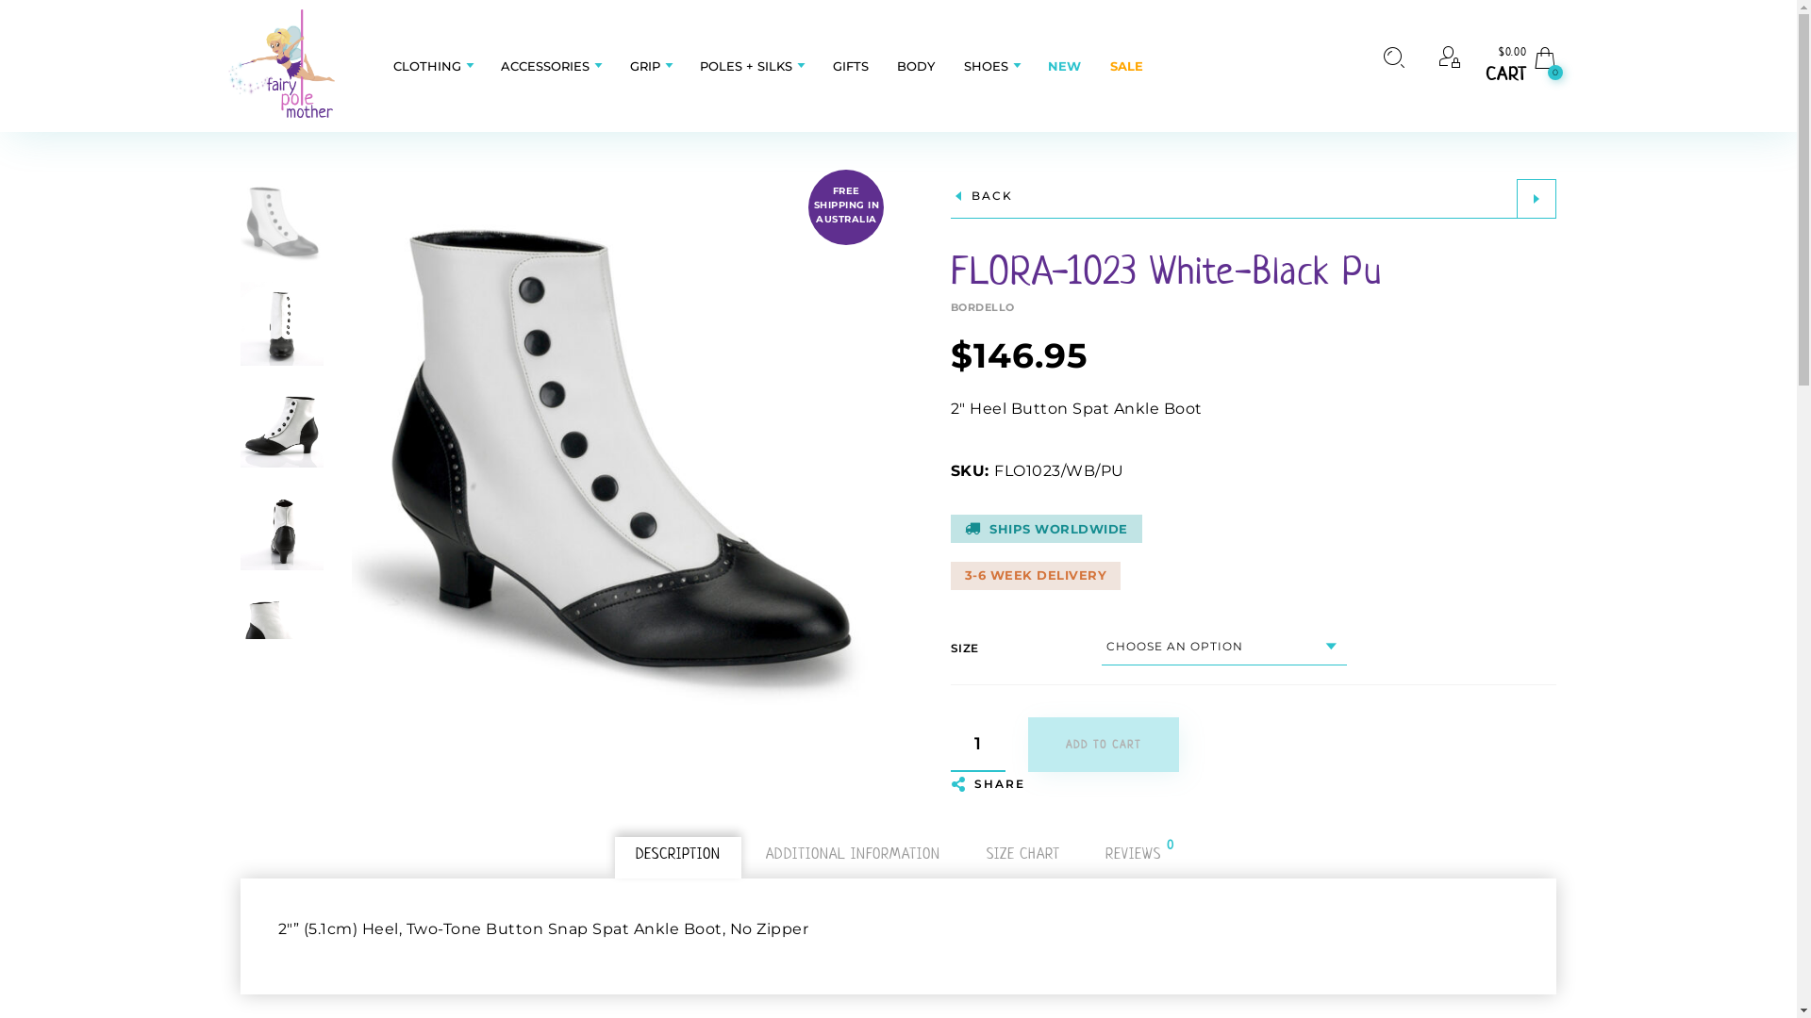 The width and height of the screenshot is (1811, 1018). Describe the element at coordinates (978, 745) in the screenshot. I see `Qty` at that location.